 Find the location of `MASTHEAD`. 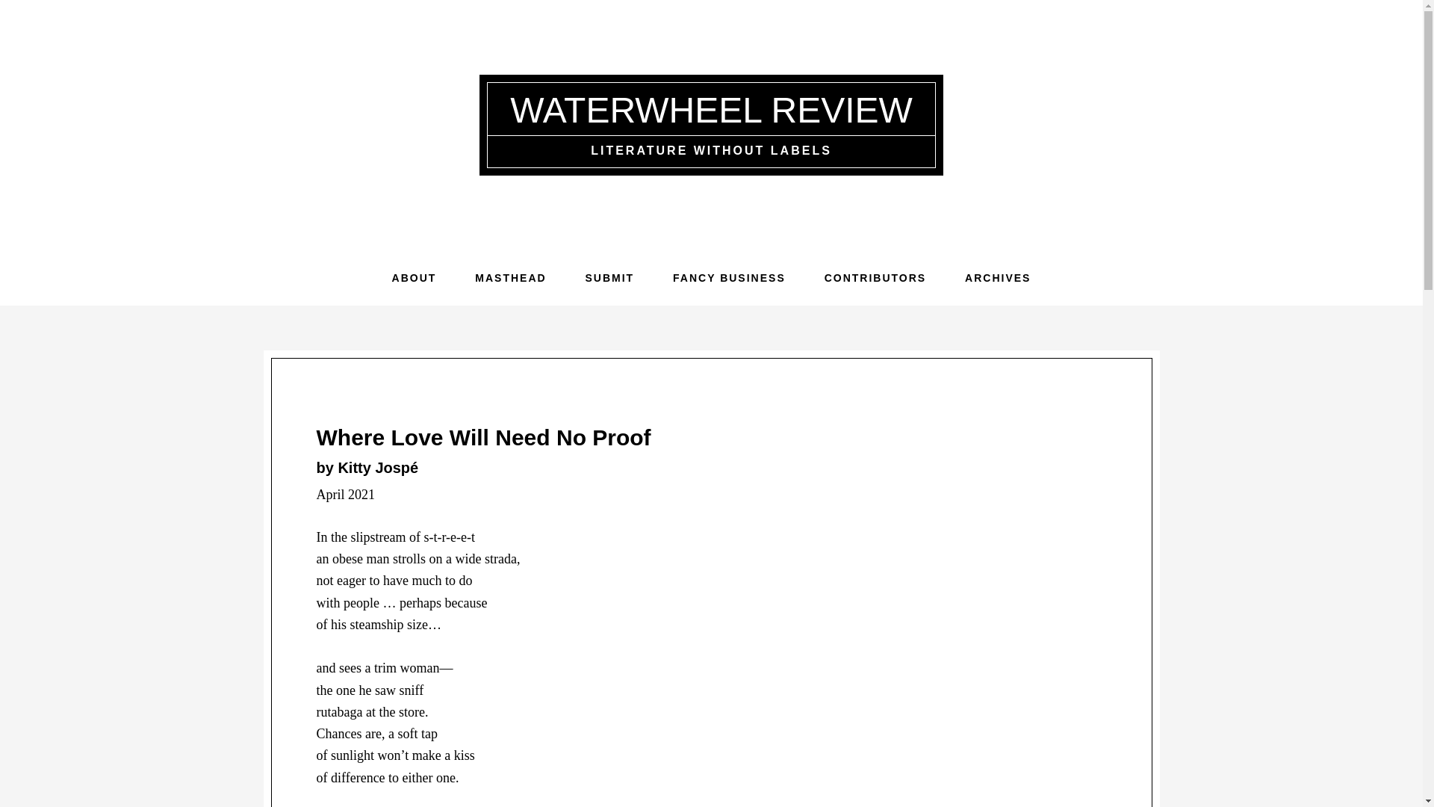

MASTHEAD is located at coordinates (510, 278).